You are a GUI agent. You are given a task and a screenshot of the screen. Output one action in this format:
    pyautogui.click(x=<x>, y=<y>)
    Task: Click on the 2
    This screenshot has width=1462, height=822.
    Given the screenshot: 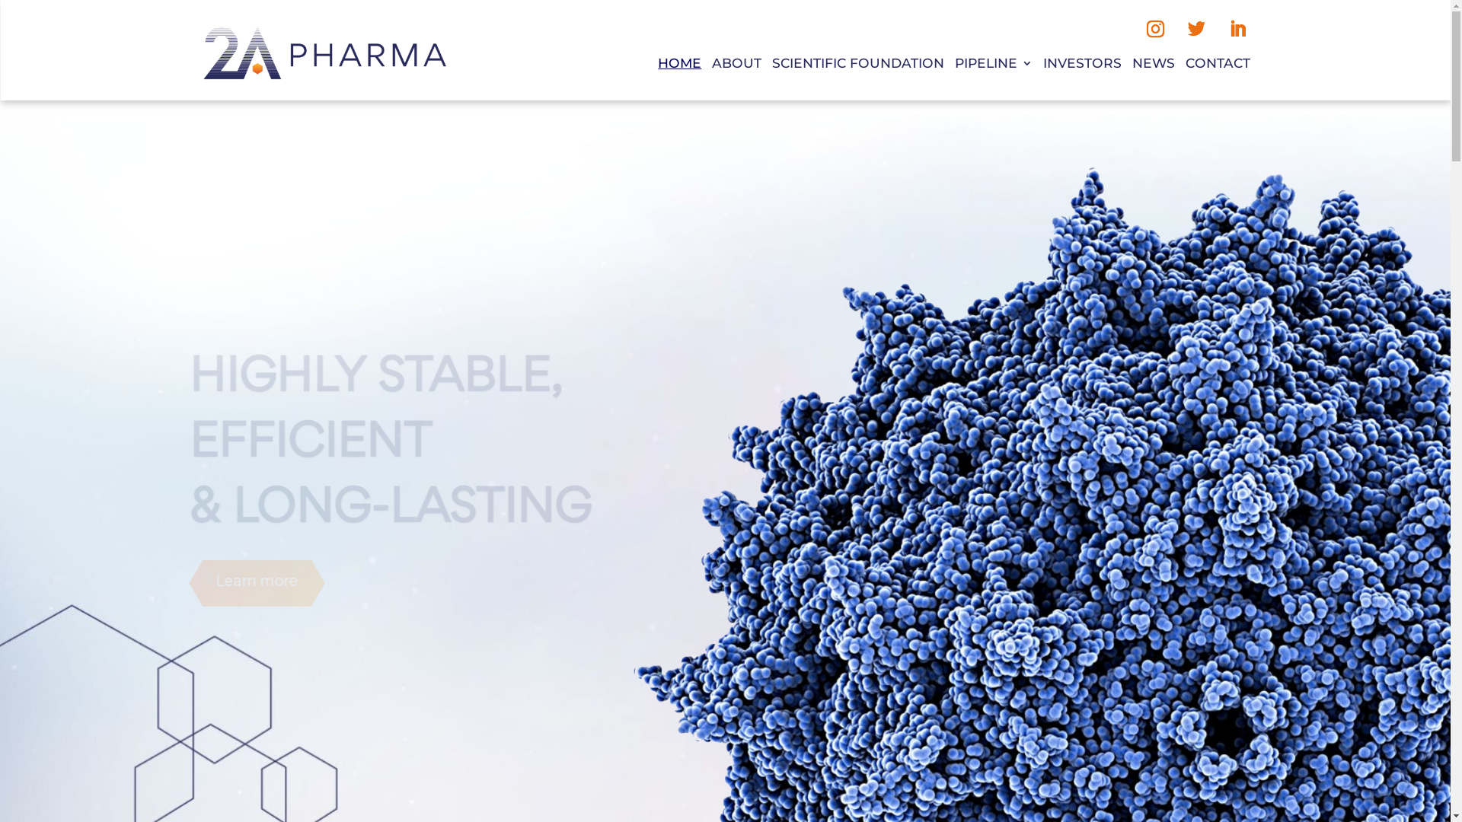 What is the action you would take?
    pyautogui.click(x=719, y=586)
    